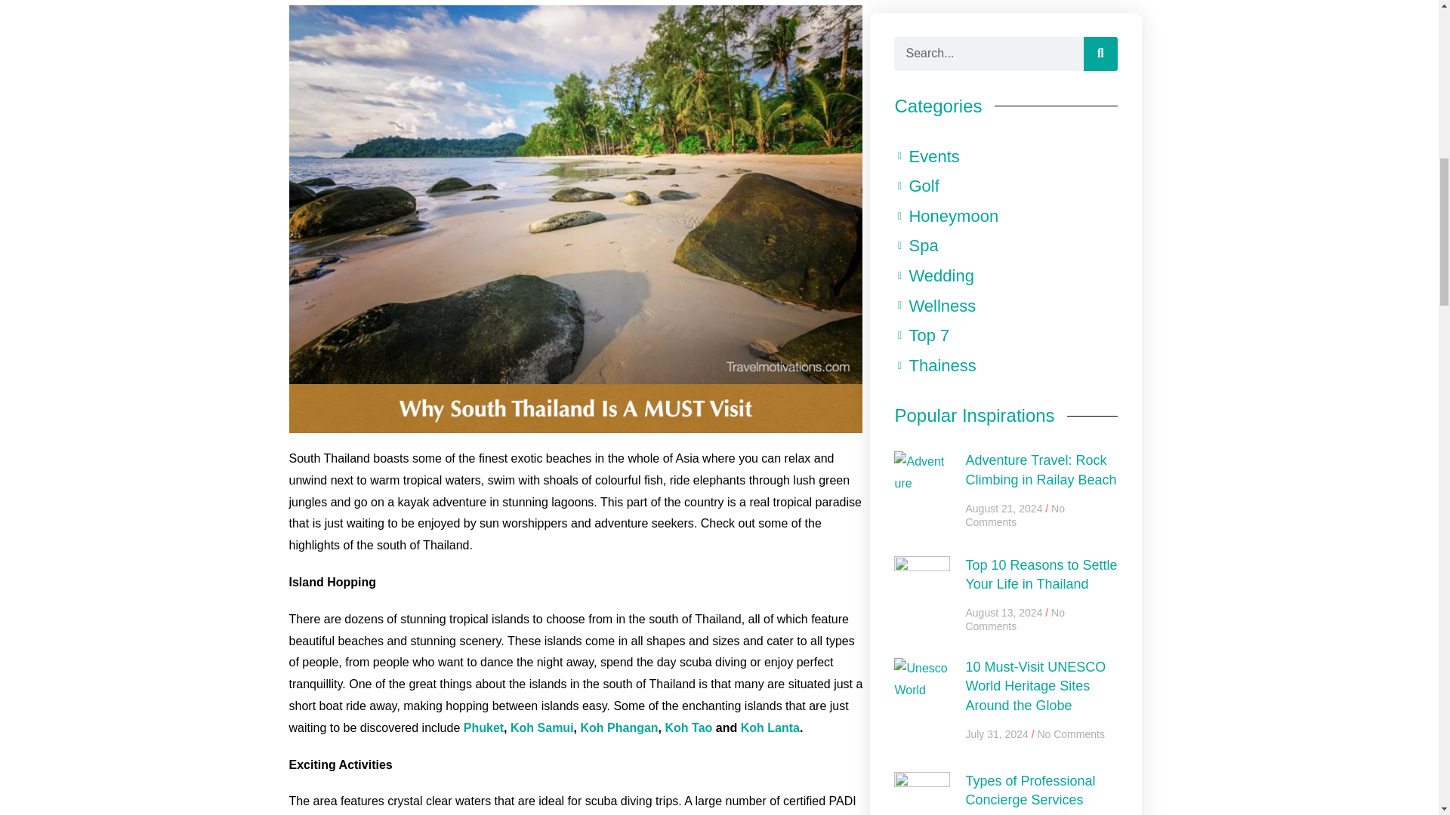 This screenshot has height=815, width=1450. I want to click on Phuket, so click(481, 727).